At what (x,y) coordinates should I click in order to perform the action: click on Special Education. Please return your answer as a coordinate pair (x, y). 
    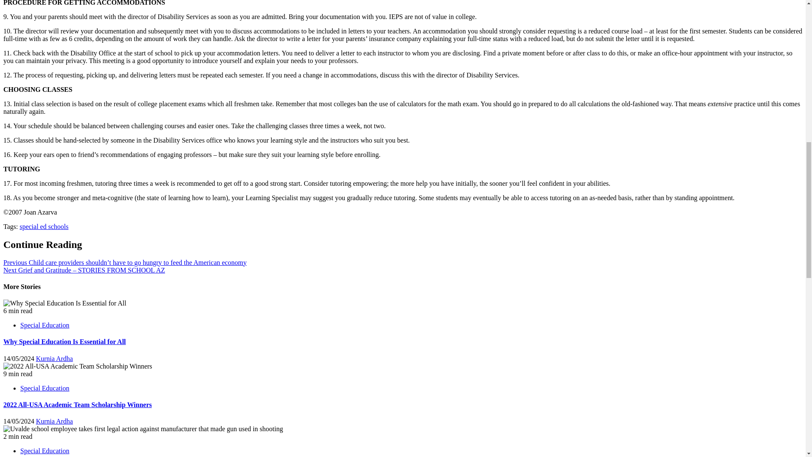
    Looking at the image, I should click on (45, 388).